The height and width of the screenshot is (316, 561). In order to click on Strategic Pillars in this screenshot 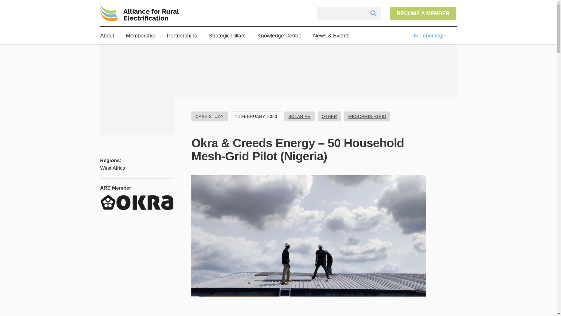, I will do `click(227, 36)`.